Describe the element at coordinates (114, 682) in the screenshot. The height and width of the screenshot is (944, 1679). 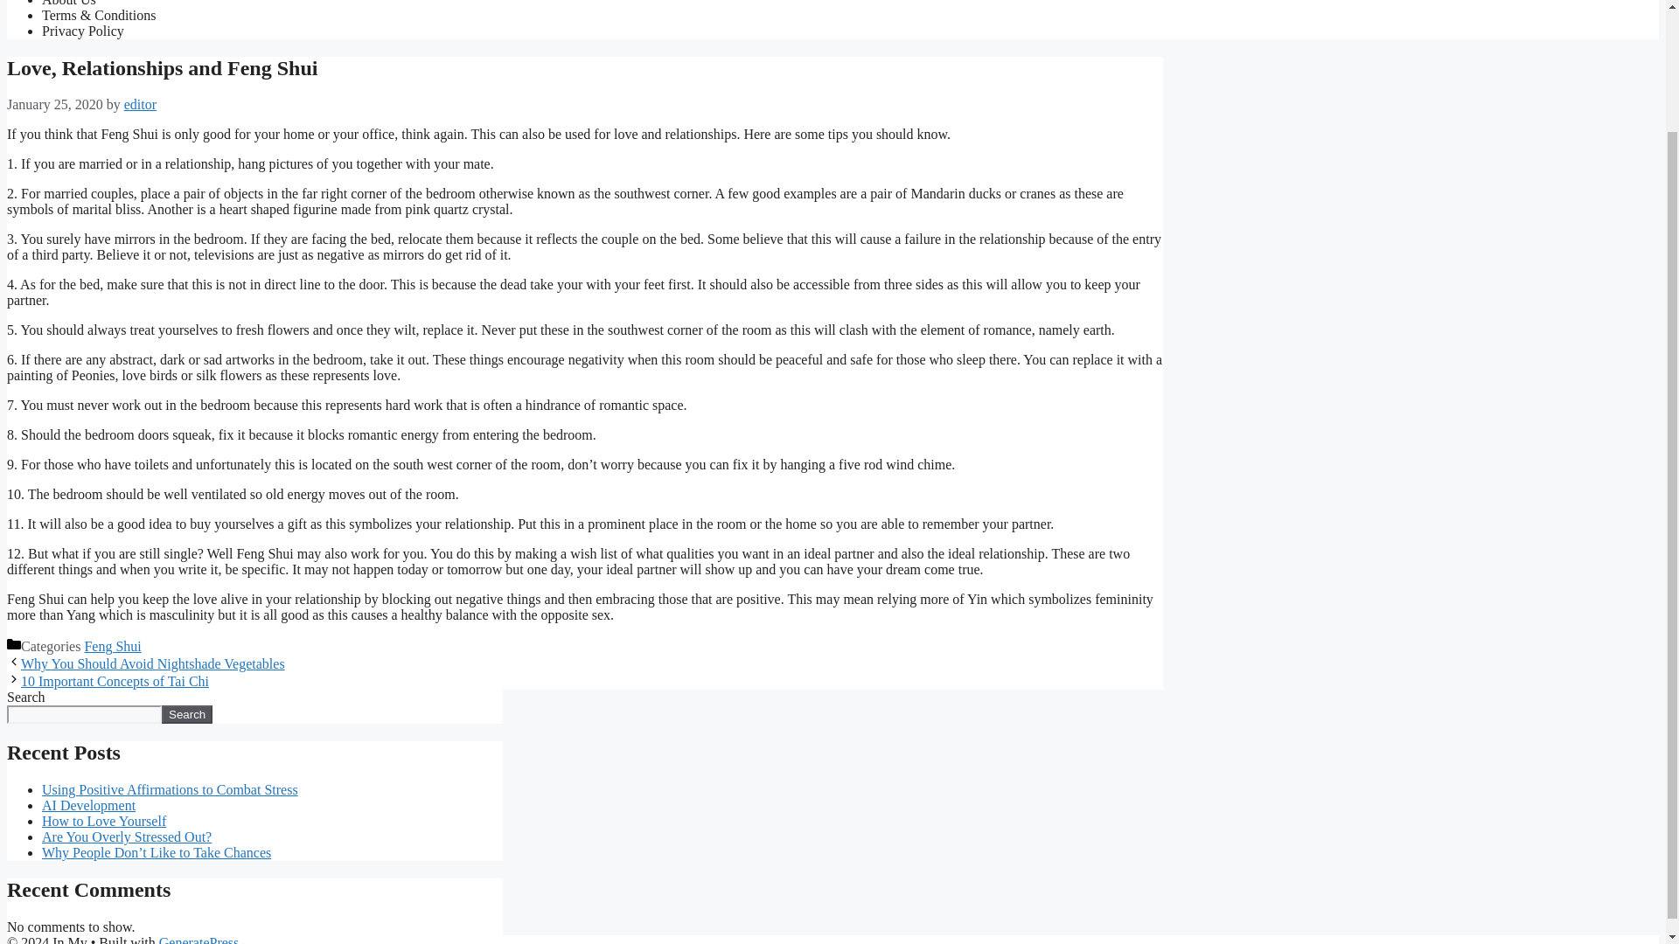
I see `10 Important Concepts of Tai Chi` at that location.